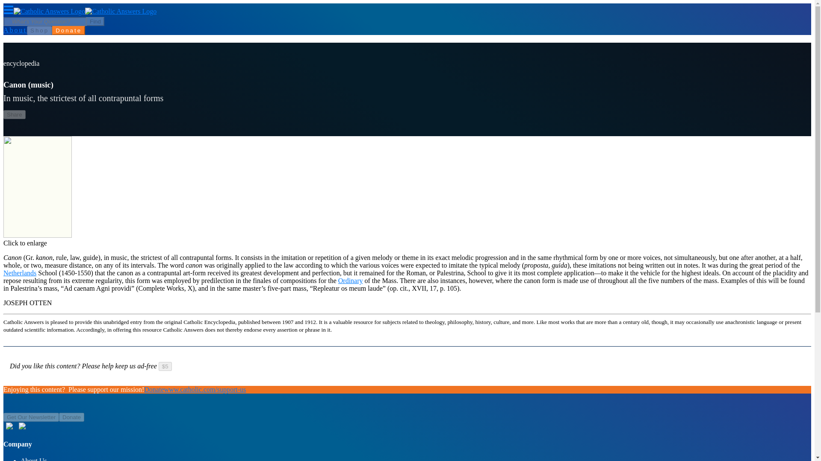 This screenshot has width=821, height=461. Describe the element at coordinates (15, 30) in the screenshot. I see `About` at that location.